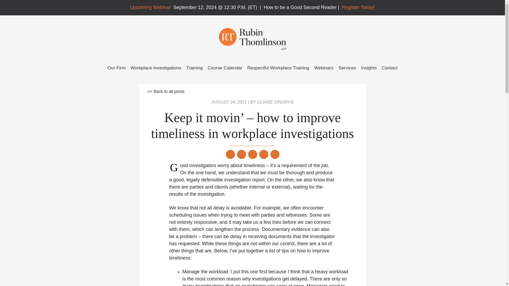  Describe the element at coordinates (278, 68) in the screenshot. I see `Respectful Workplace Training` at that location.